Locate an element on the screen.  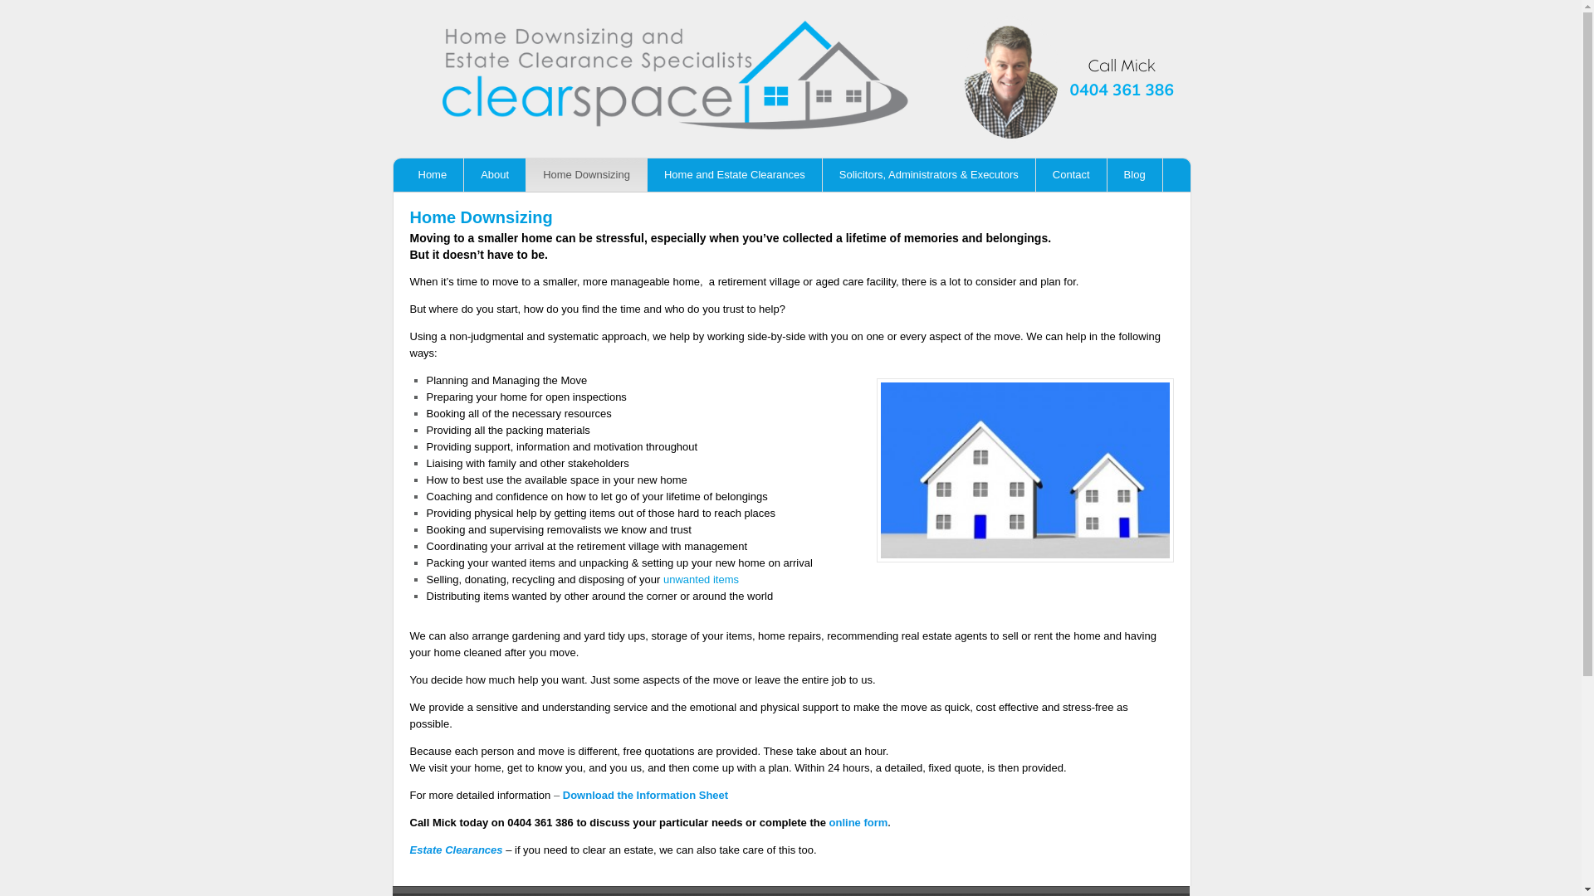
Estate Clearances is located at coordinates (457, 850).